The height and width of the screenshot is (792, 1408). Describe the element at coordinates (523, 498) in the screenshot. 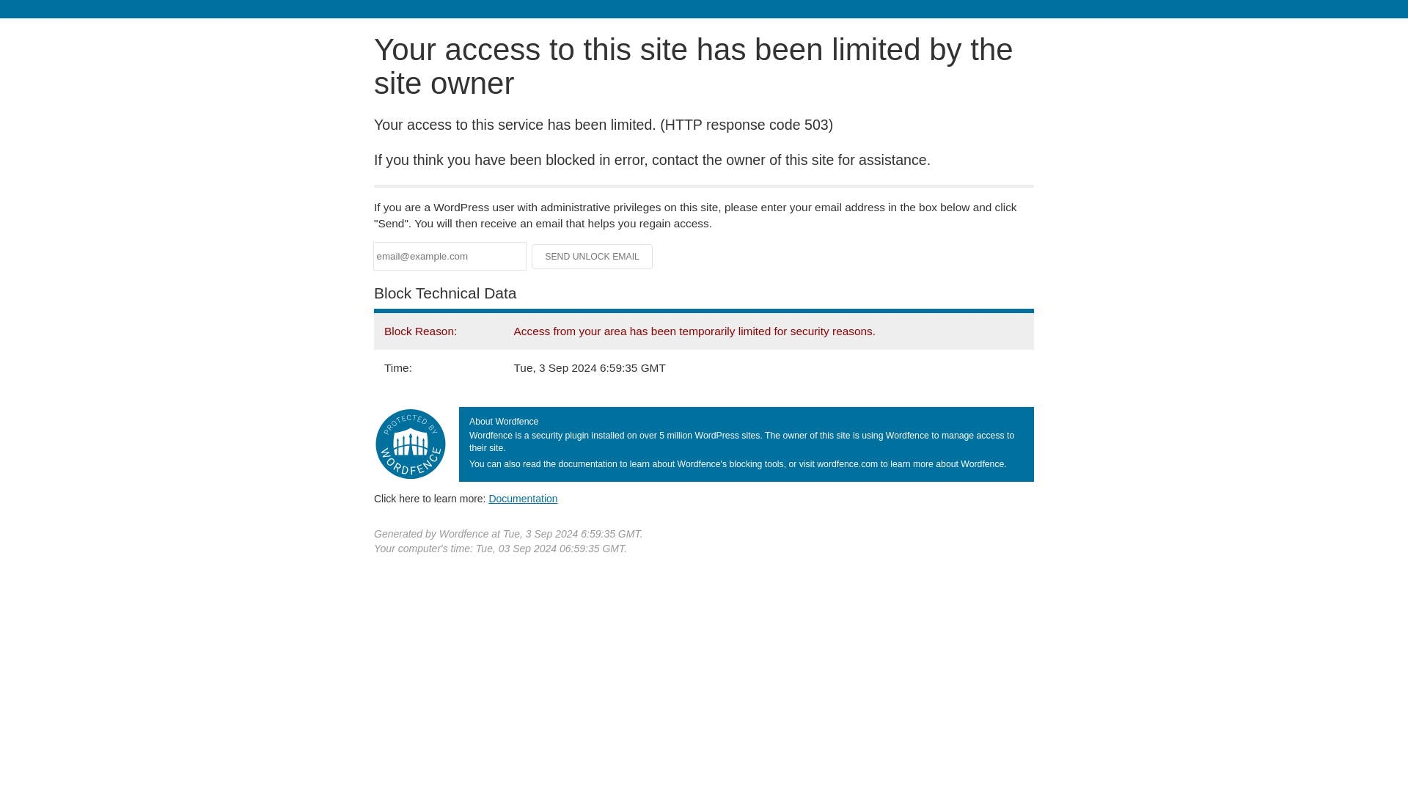

I see `Documentation` at that location.